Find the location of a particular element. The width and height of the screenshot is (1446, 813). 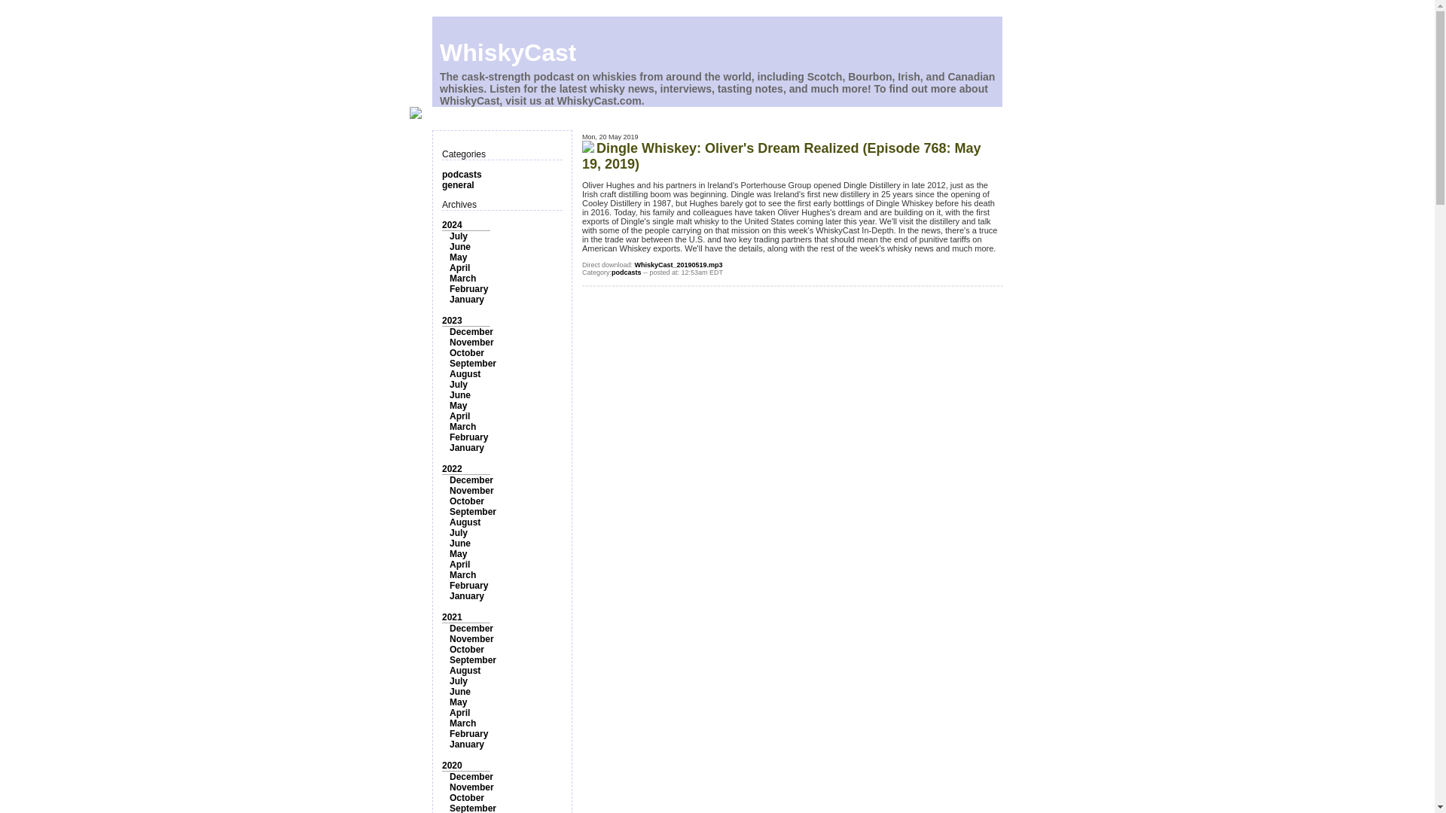

August is located at coordinates (465, 522).